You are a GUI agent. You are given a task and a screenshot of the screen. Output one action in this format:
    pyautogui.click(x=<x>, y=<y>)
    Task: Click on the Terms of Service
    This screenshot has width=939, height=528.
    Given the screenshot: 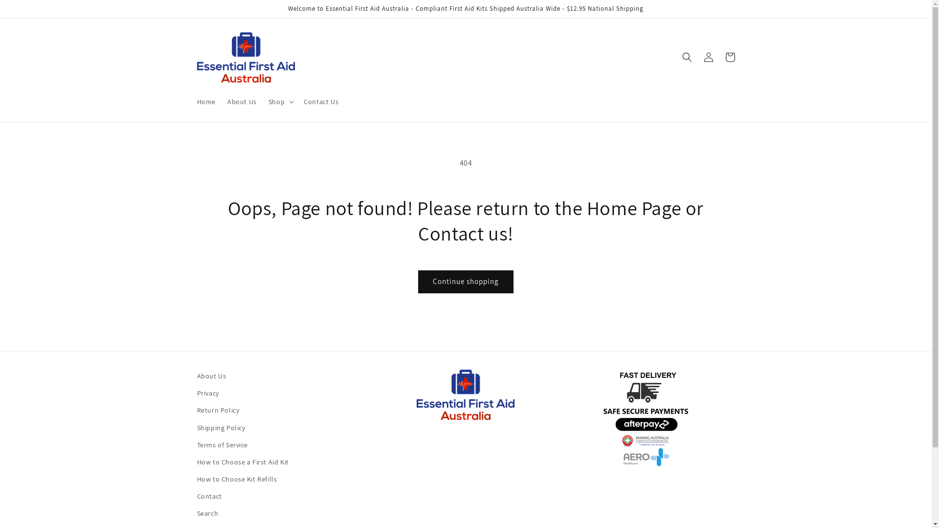 What is the action you would take?
    pyautogui.click(x=222, y=445)
    